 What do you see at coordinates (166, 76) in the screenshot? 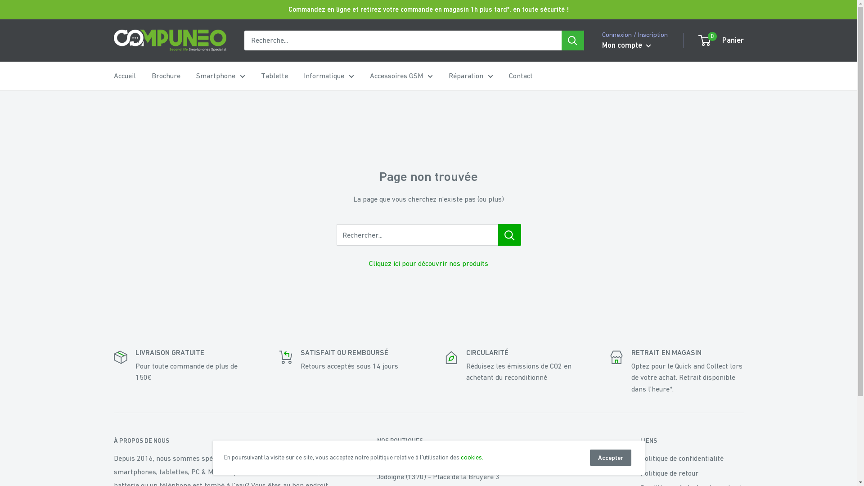
I see `Brochure` at bounding box center [166, 76].